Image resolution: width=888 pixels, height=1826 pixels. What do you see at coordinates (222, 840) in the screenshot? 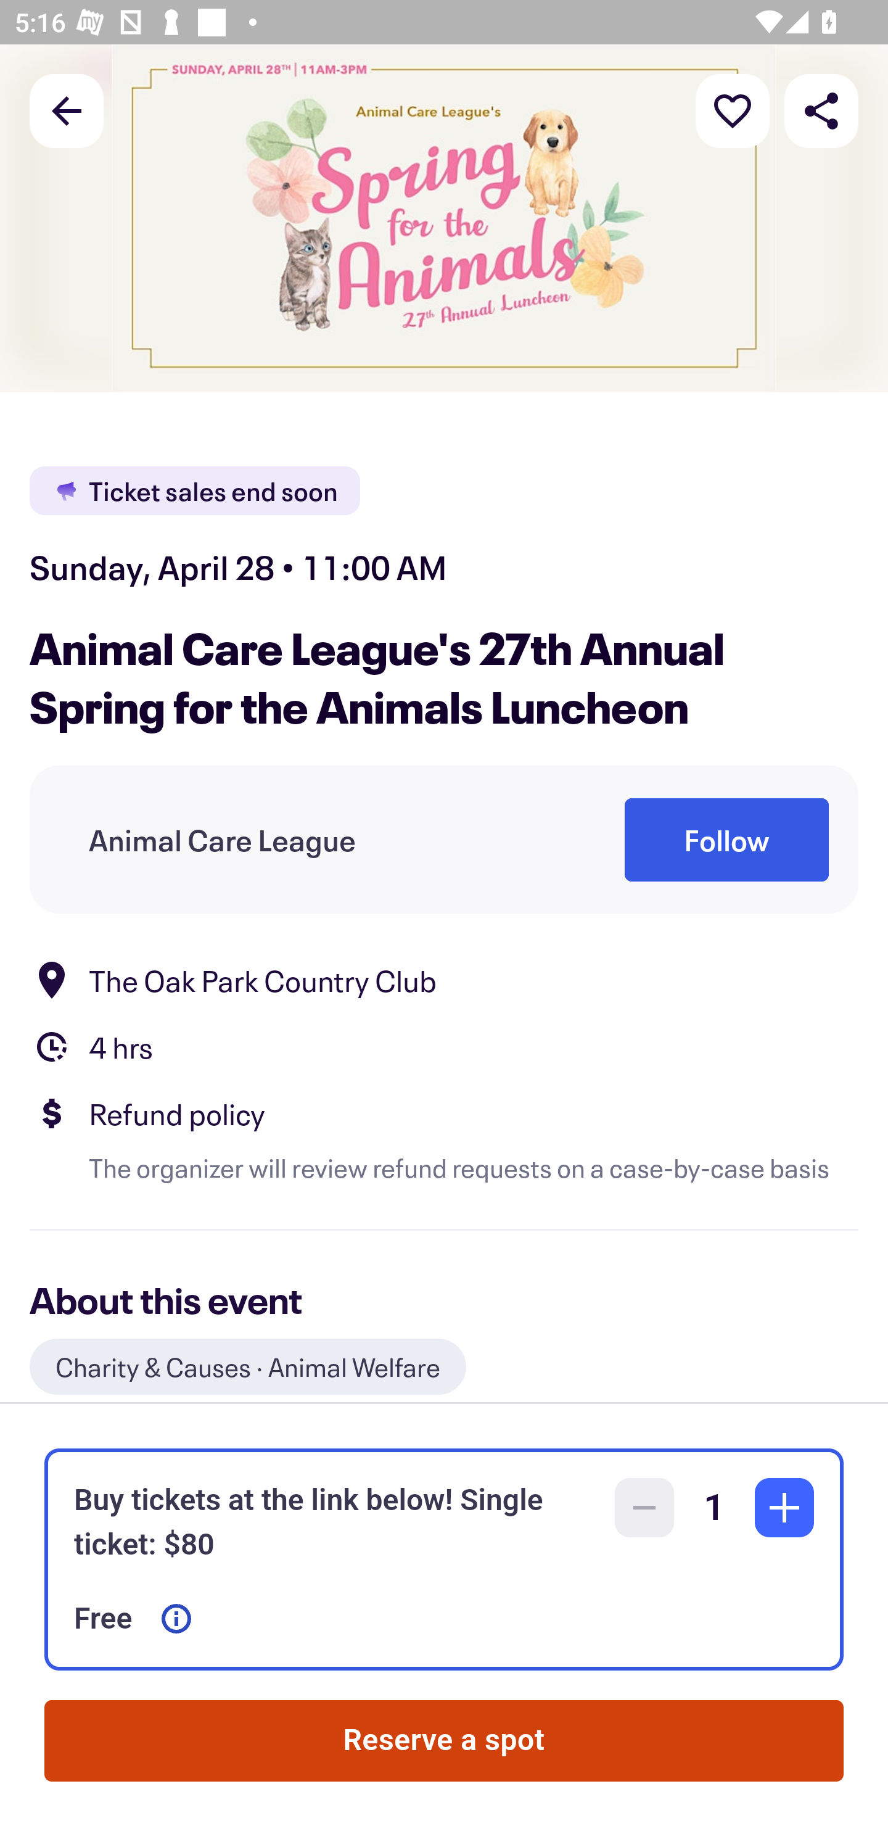
I see `Animal Care League` at bounding box center [222, 840].